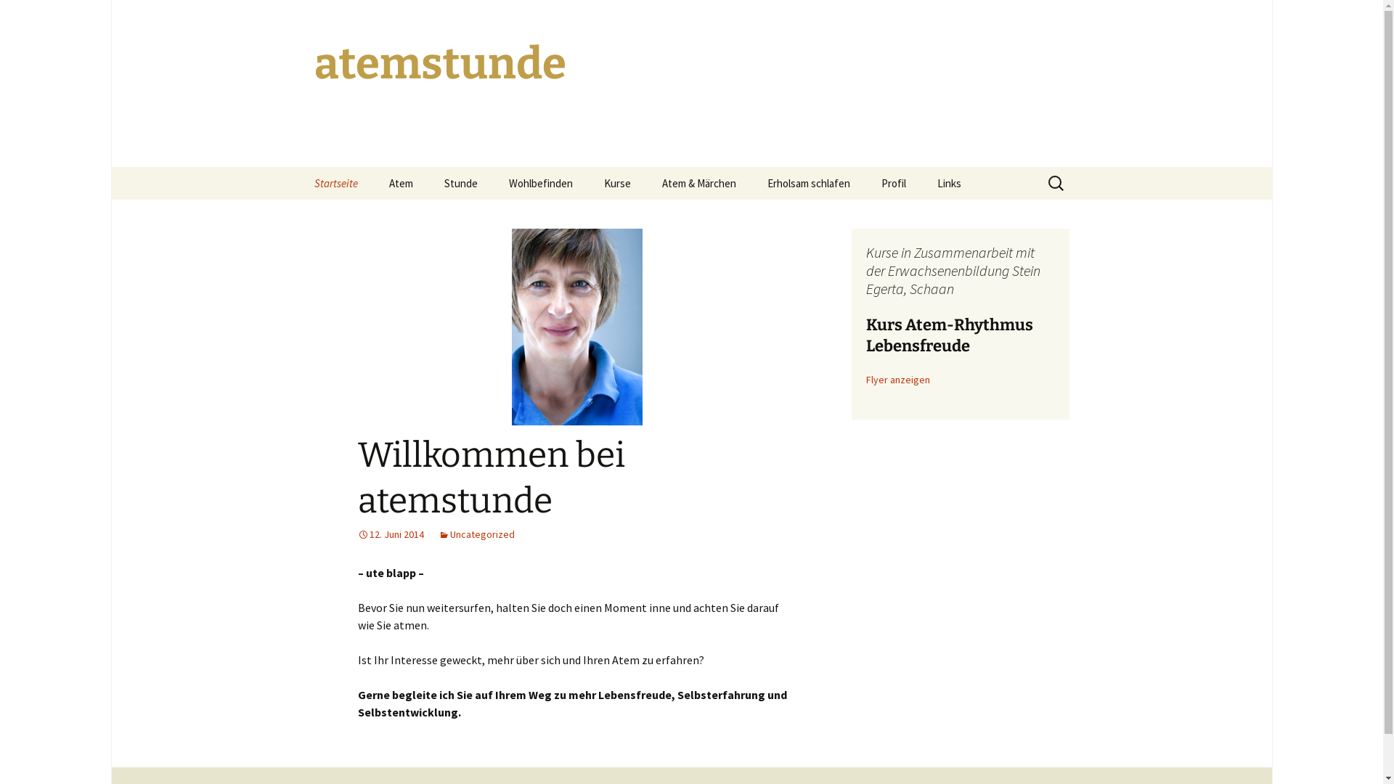 This screenshot has height=784, width=1394. What do you see at coordinates (17, 16) in the screenshot?
I see `Suche` at bounding box center [17, 16].